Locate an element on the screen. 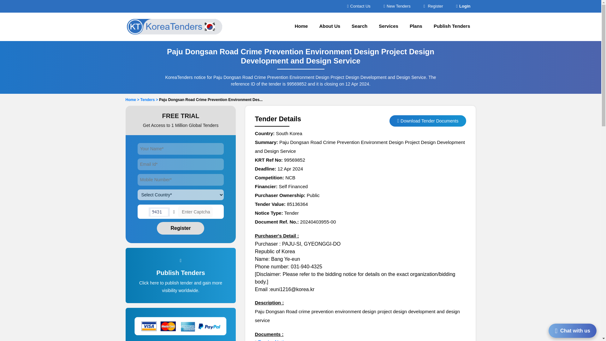 The width and height of the screenshot is (606, 341). Download Tender Documents is located at coordinates (429, 121).